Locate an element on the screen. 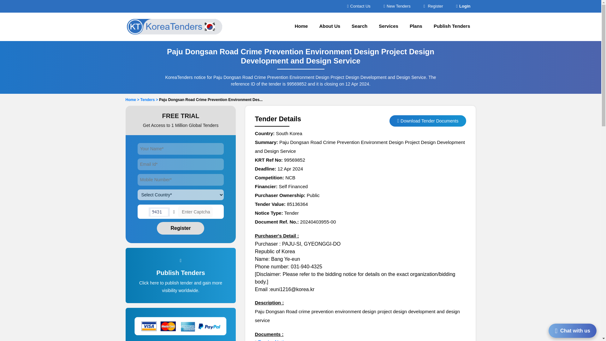 The width and height of the screenshot is (606, 341). Download Tender Documents is located at coordinates (429, 121).